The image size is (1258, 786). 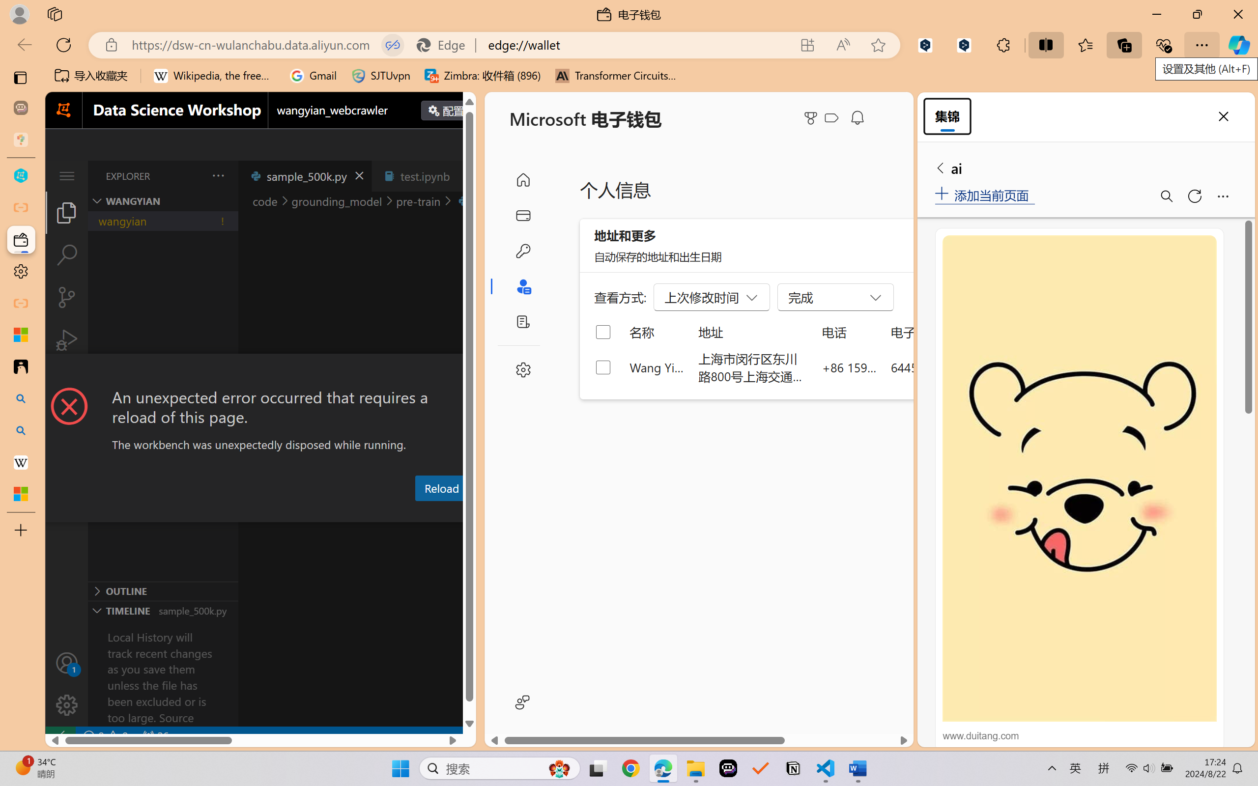 What do you see at coordinates (67, 176) in the screenshot?
I see `Class: menubar compact overflow-menu-only` at bounding box center [67, 176].